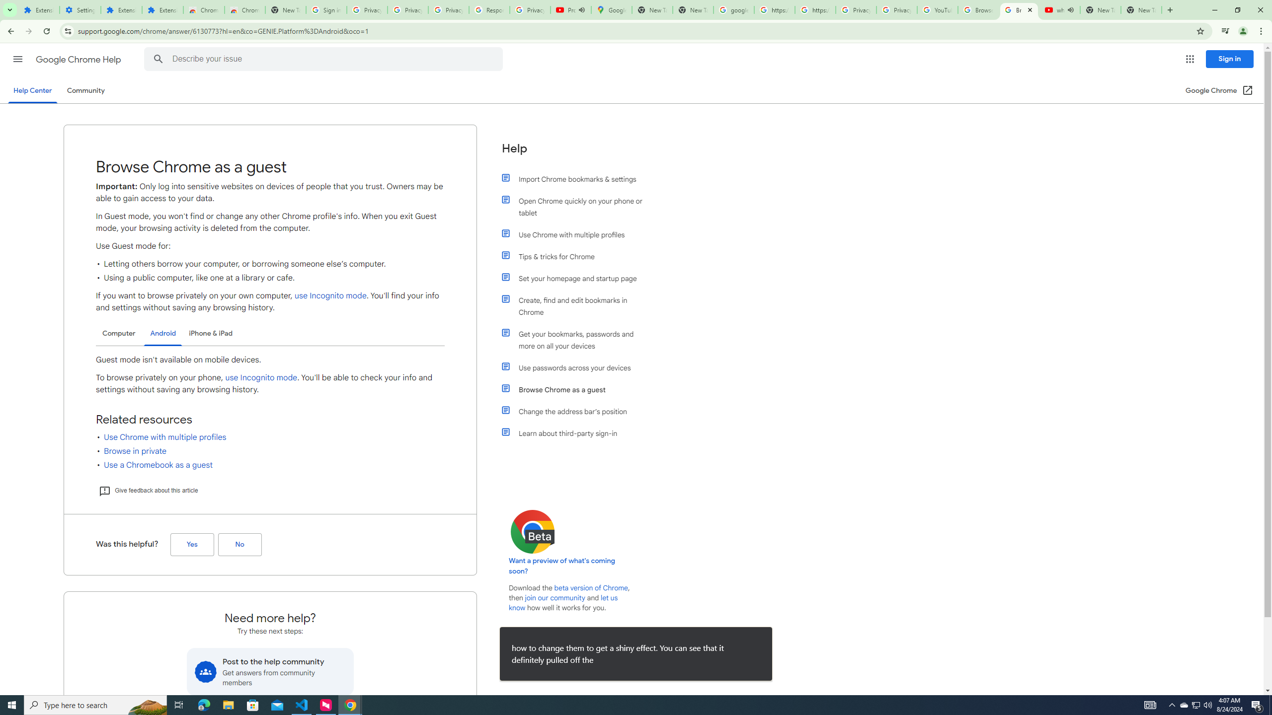  I want to click on Extensions, so click(39, 10).